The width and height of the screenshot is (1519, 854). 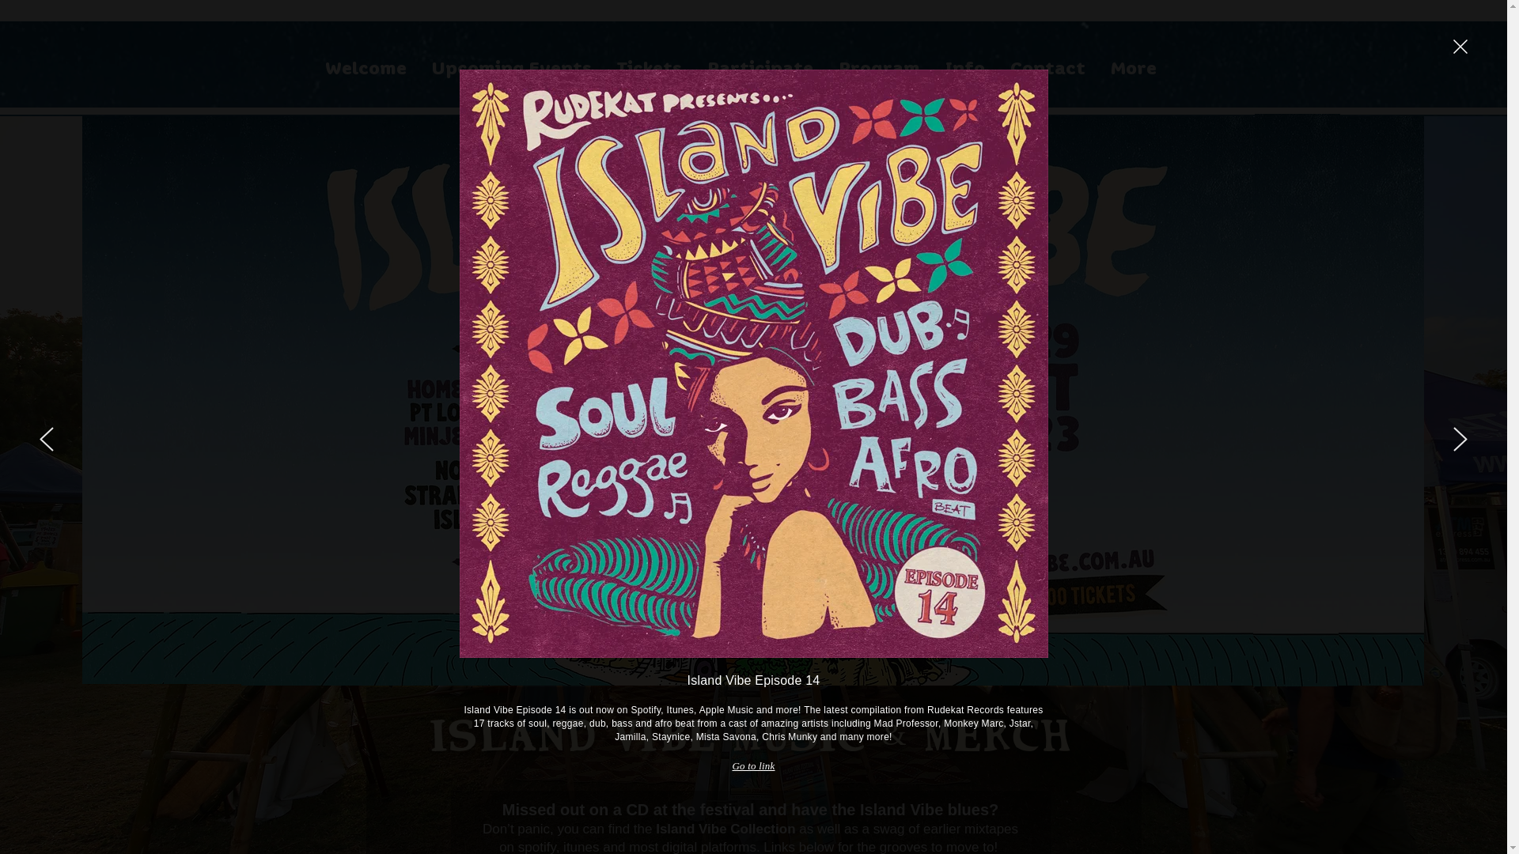 What do you see at coordinates (650, 68) in the screenshot?
I see `Tickets` at bounding box center [650, 68].